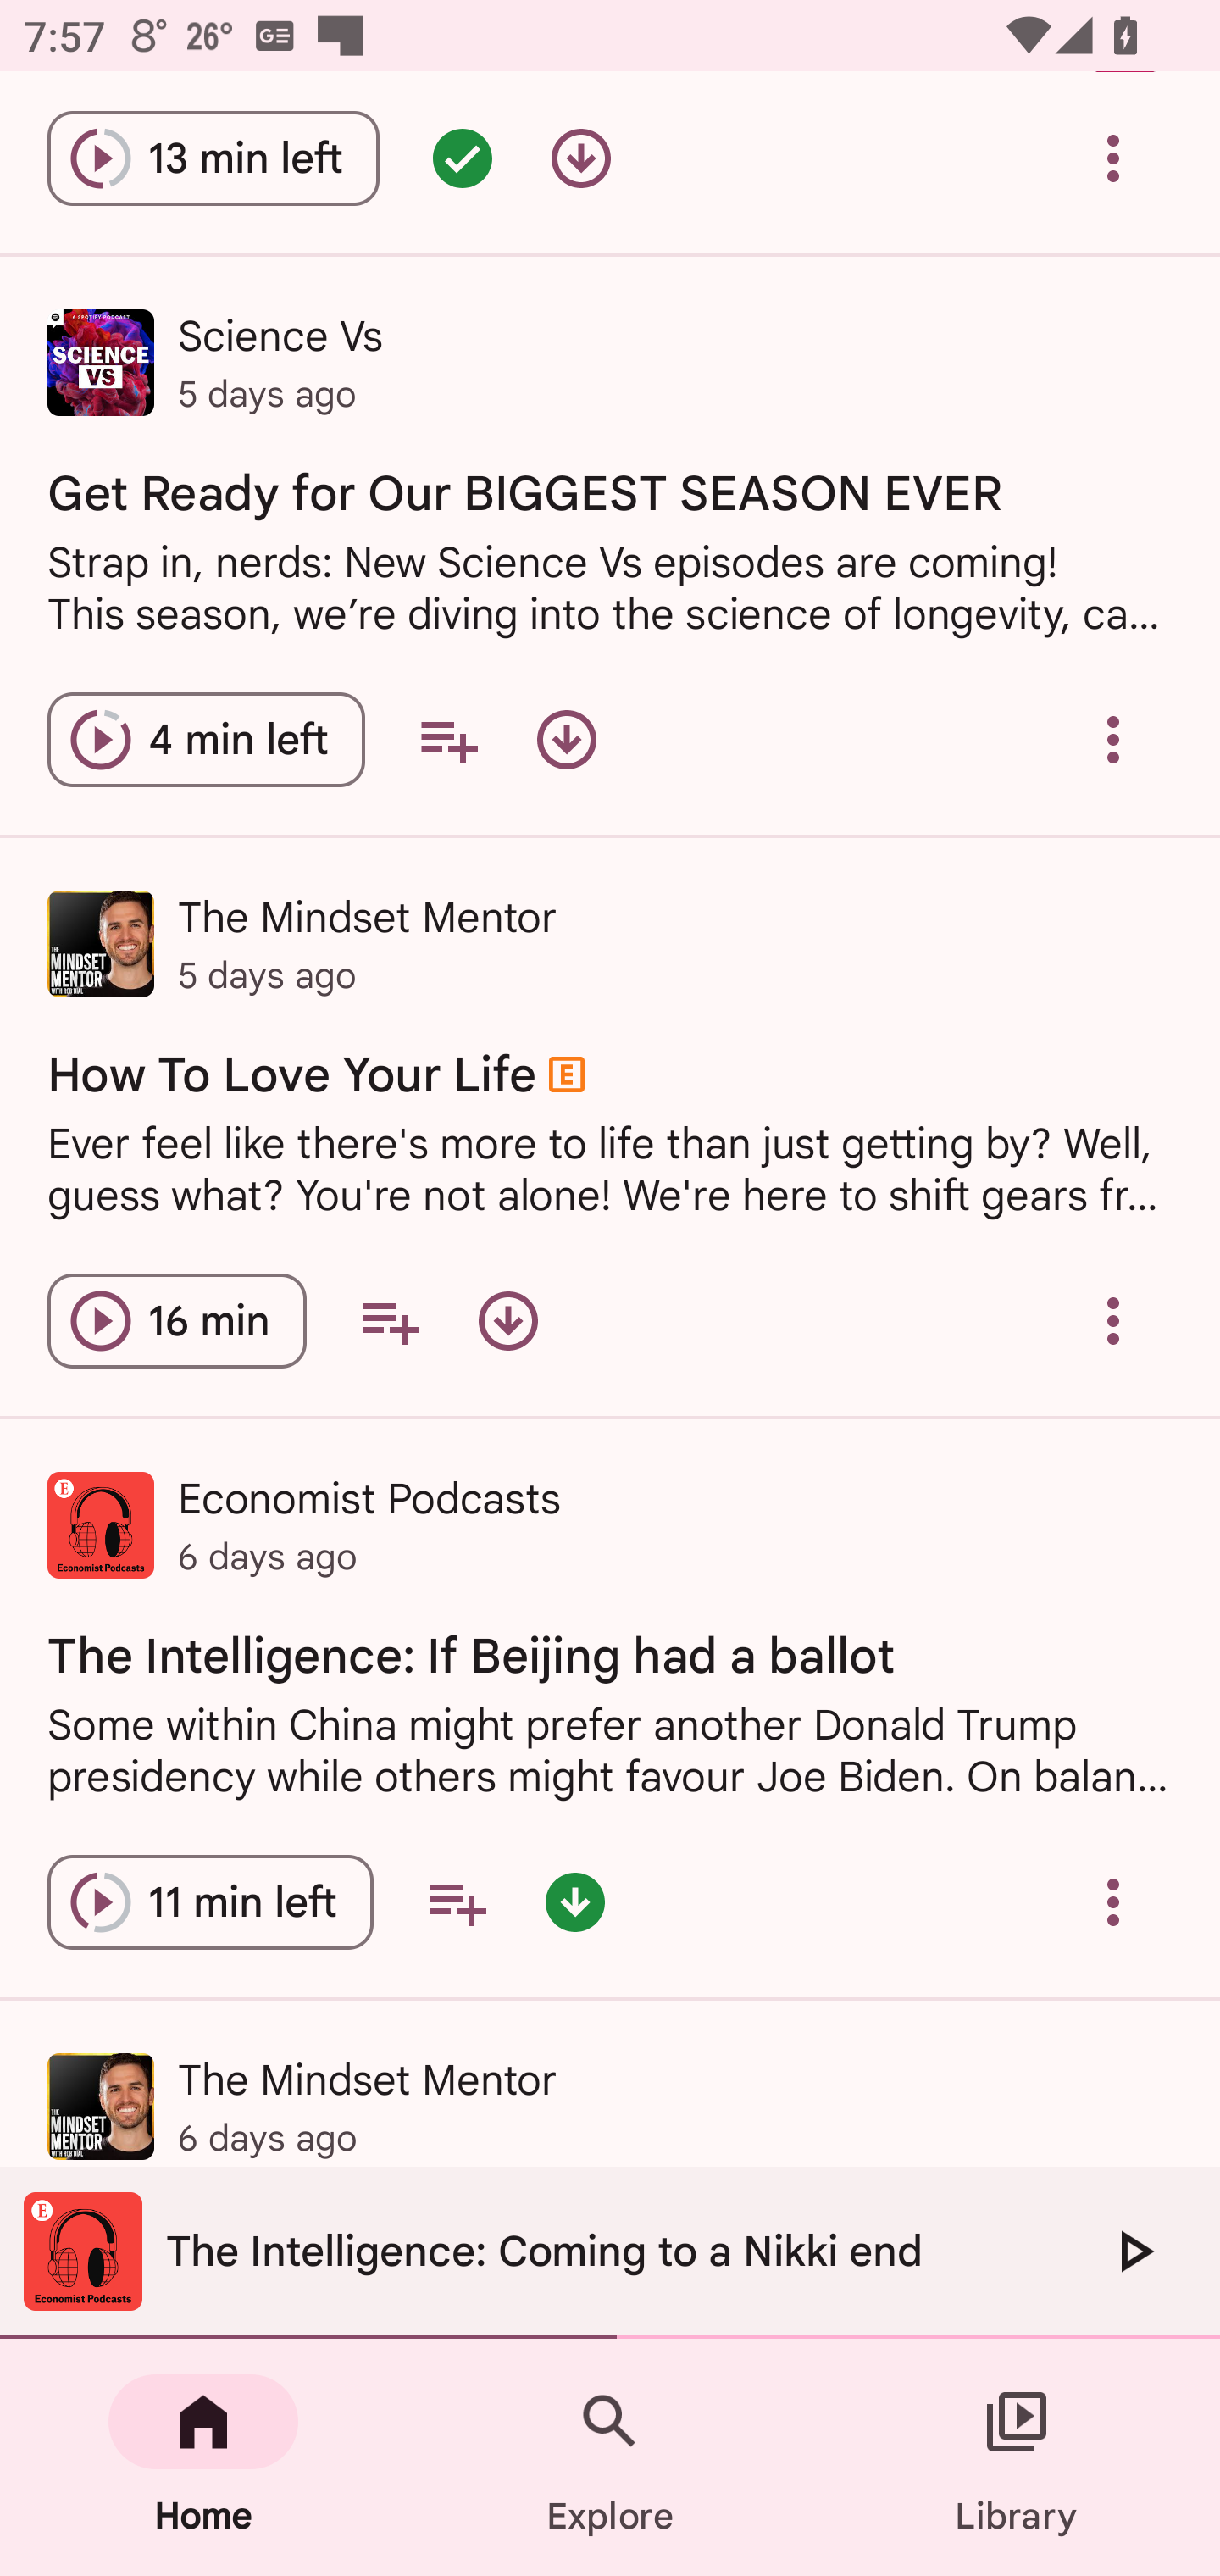 Image resolution: width=1220 pixels, height=2576 pixels. Describe the element at coordinates (390, 1320) in the screenshot. I see `Add to your queue` at that location.